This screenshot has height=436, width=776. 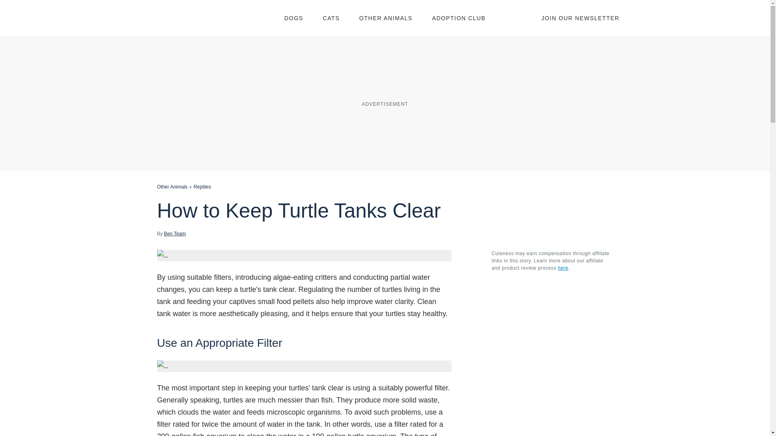 I want to click on Ben Team, so click(x=175, y=233).